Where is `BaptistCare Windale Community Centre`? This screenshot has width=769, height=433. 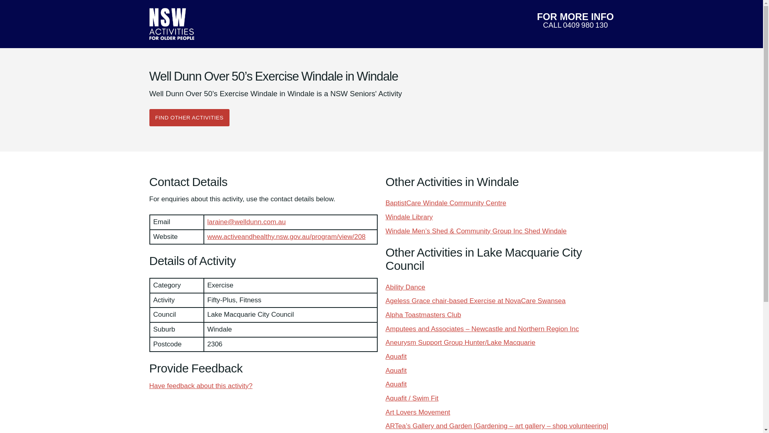
BaptistCare Windale Community Centre is located at coordinates (417, 412).